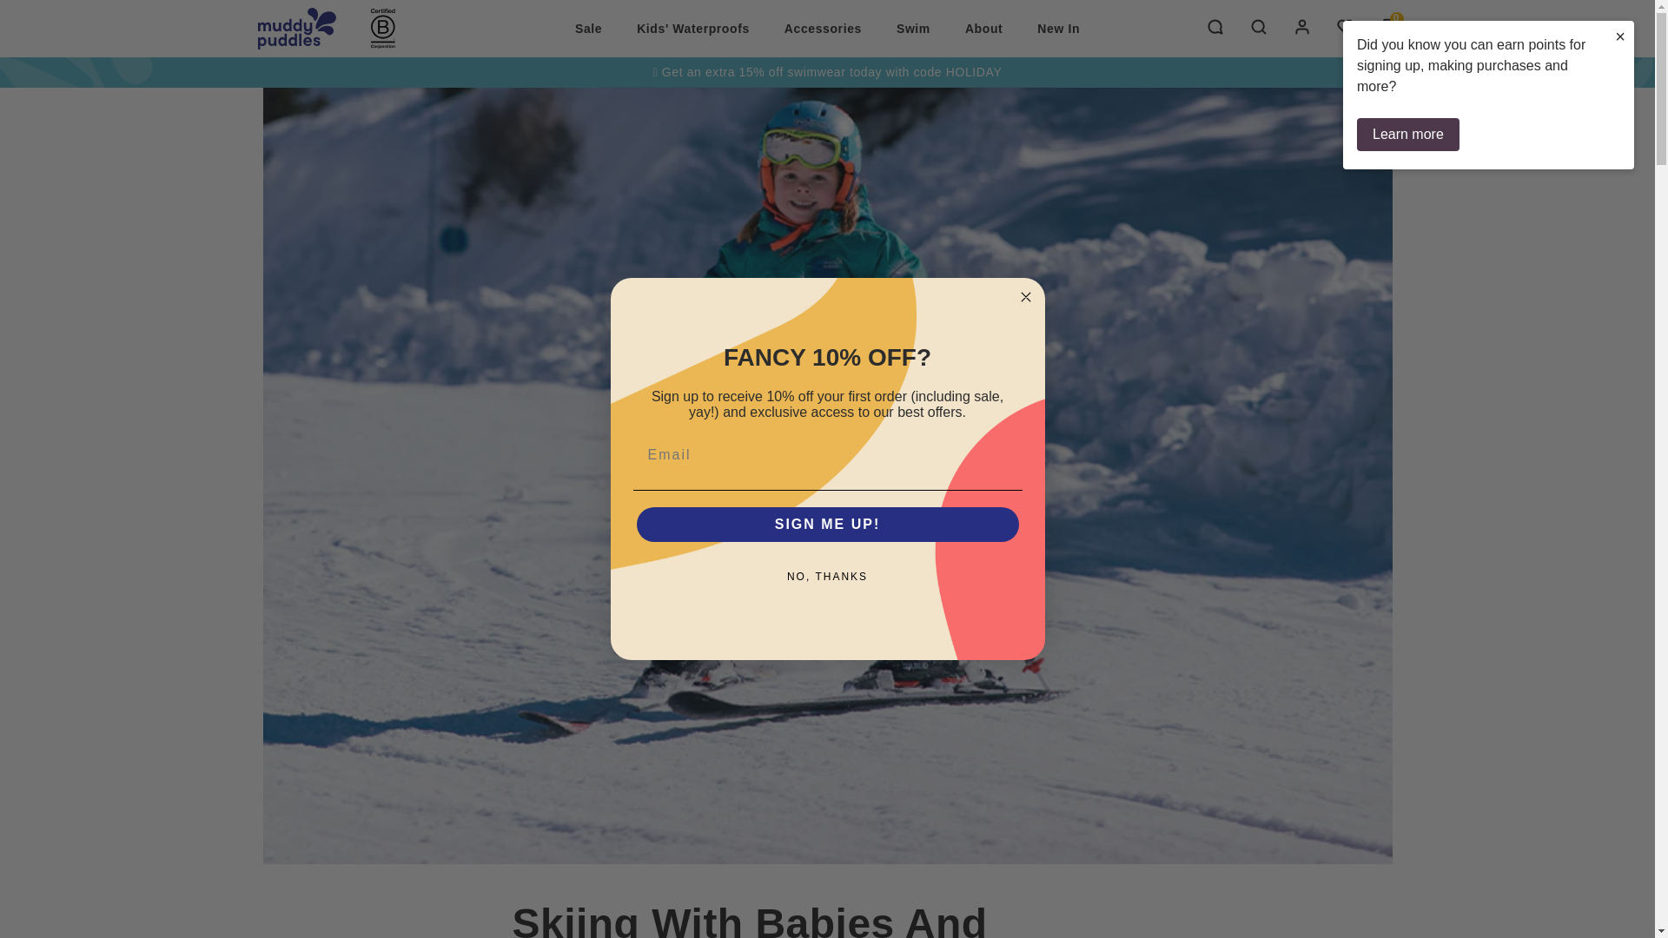 The width and height of the screenshot is (1668, 938). Describe the element at coordinates (693, 28) in the screenshot. I see `Kids' Waterproofs` at that location.